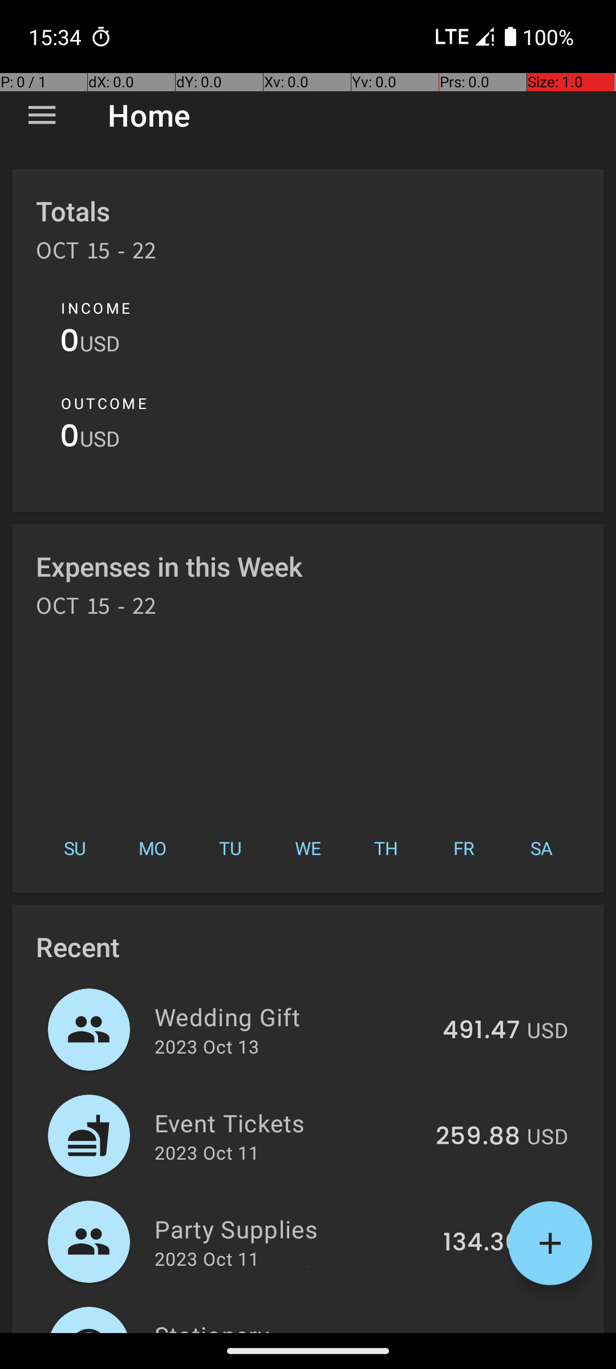 Image resolution: width=616 pixels, height=1369 pixels. Describe the element at coordinates (293, 1326) in the screenshot. I see `Stationery` at that location.